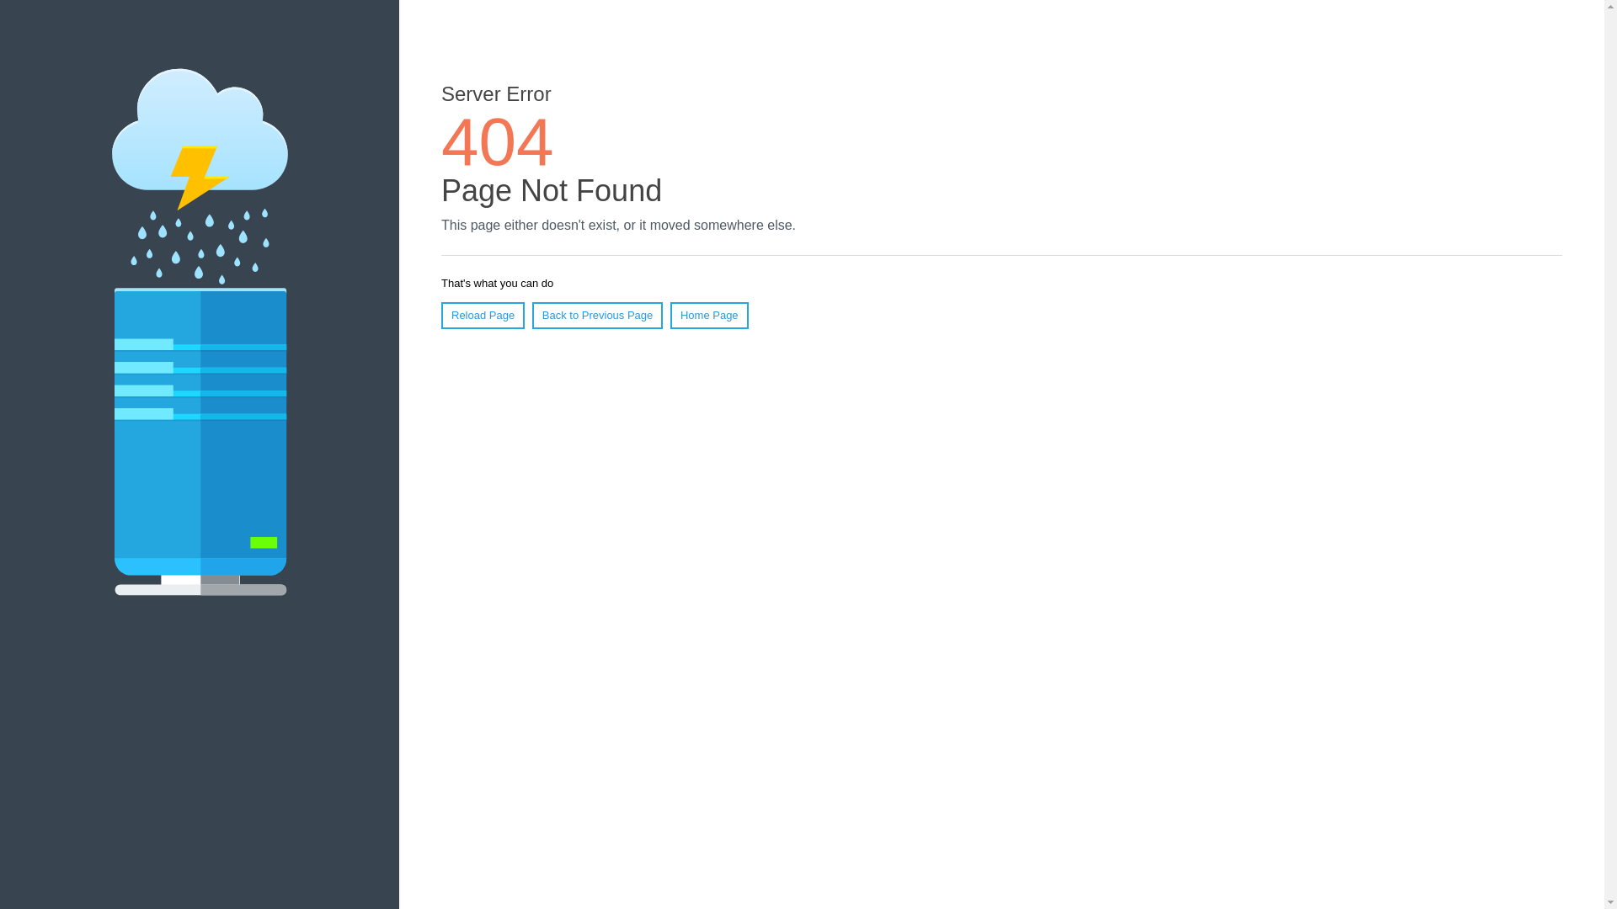 This screenshot has width=1617, height=909. Describe the element at coordinates (598, 316) in the screenshot. I see `Back to Previous Page` at that location.